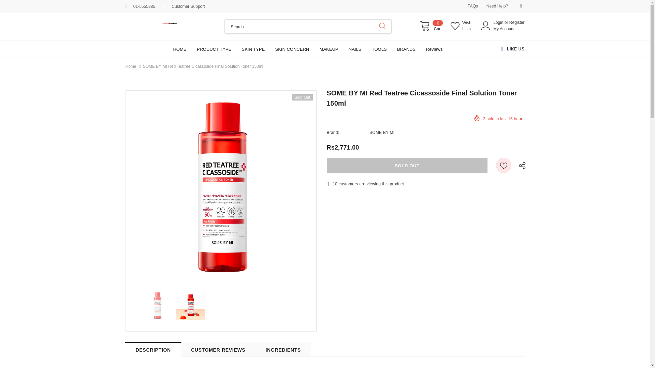  What do you see at coordinates (473, 6) in the screenshot?
I see `FAQs` at bounding box center [473, 6].